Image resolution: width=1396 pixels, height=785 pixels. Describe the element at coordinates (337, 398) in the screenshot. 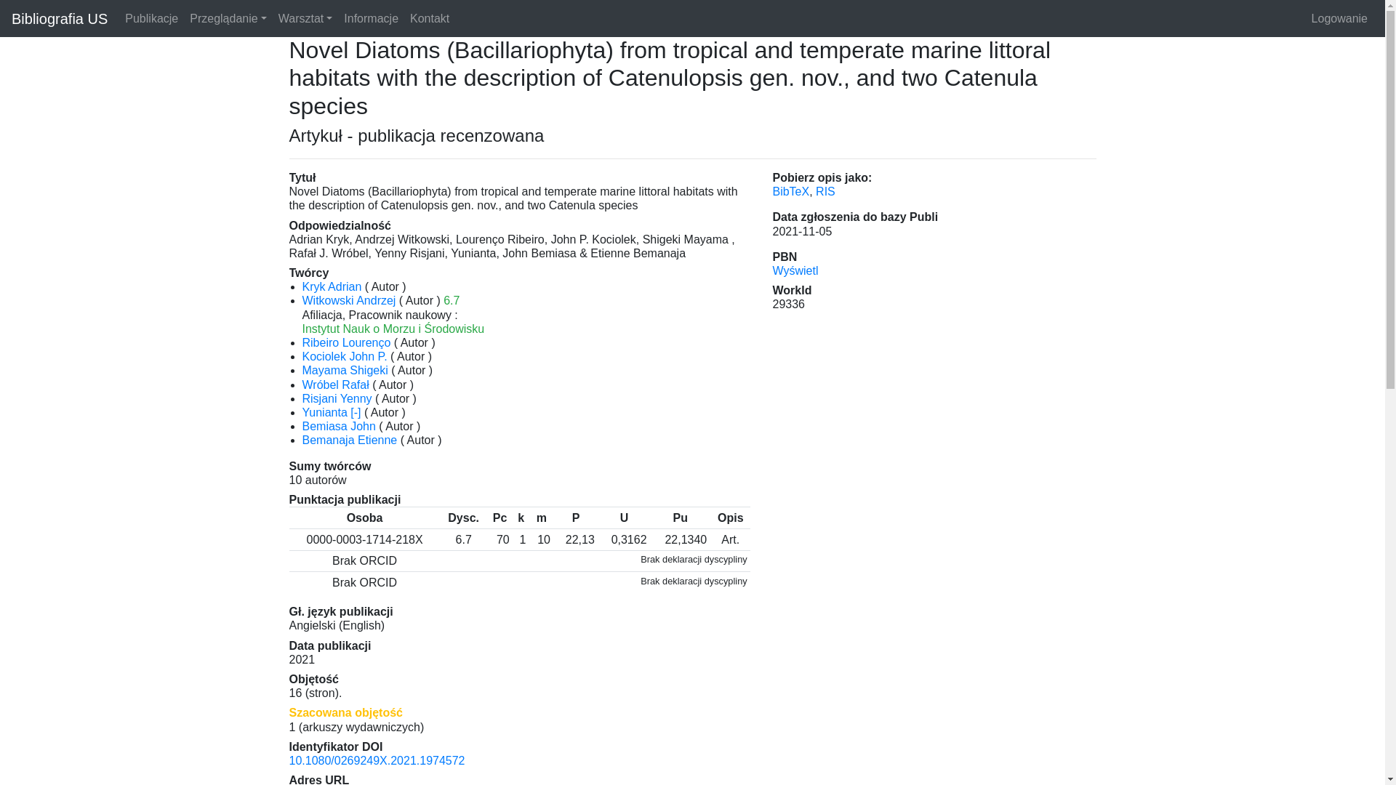

I see `Risjani Yenny` at that location.